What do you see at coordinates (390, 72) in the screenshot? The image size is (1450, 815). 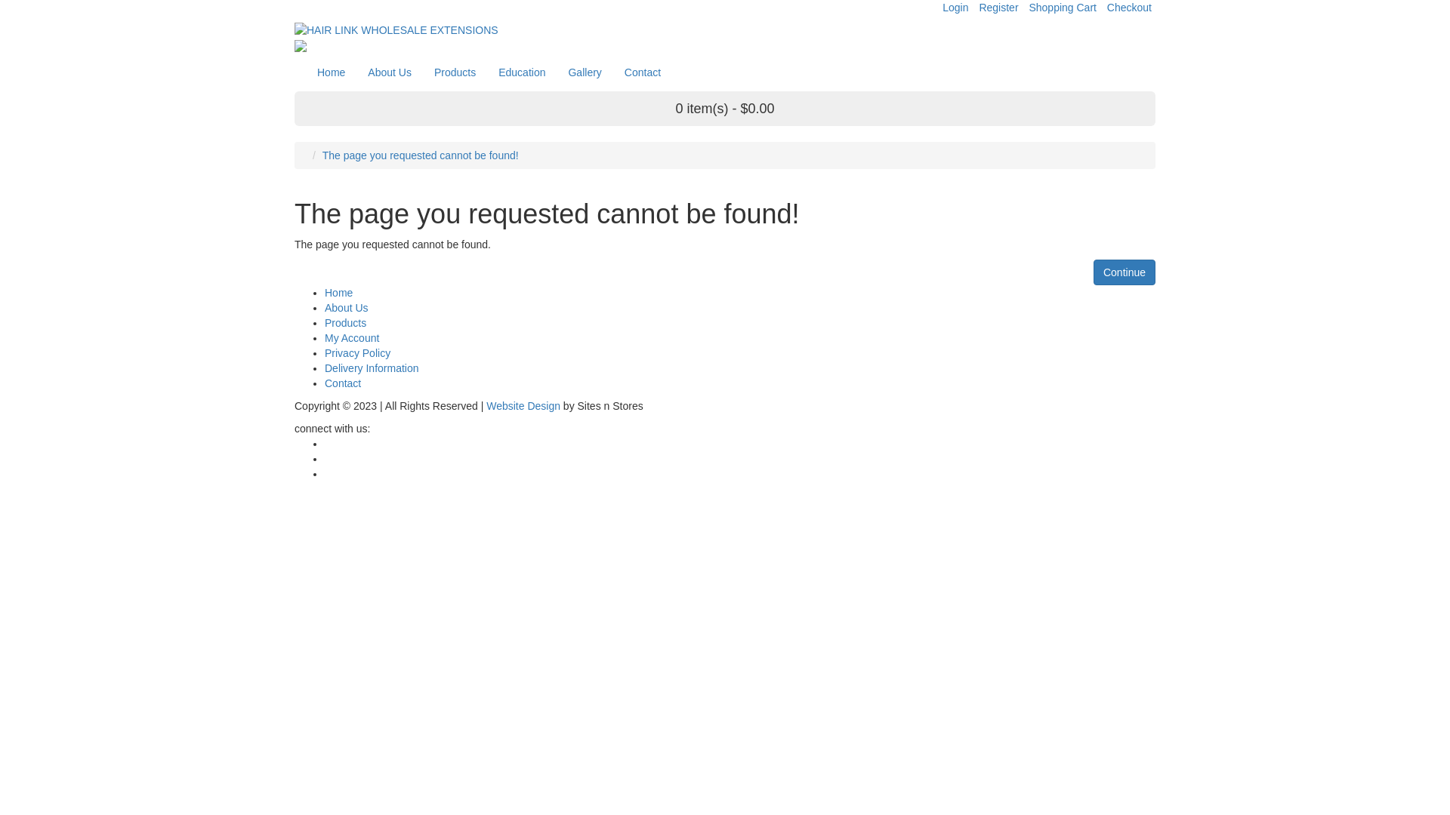 I see `About Us` at bounding box center [390, 72].